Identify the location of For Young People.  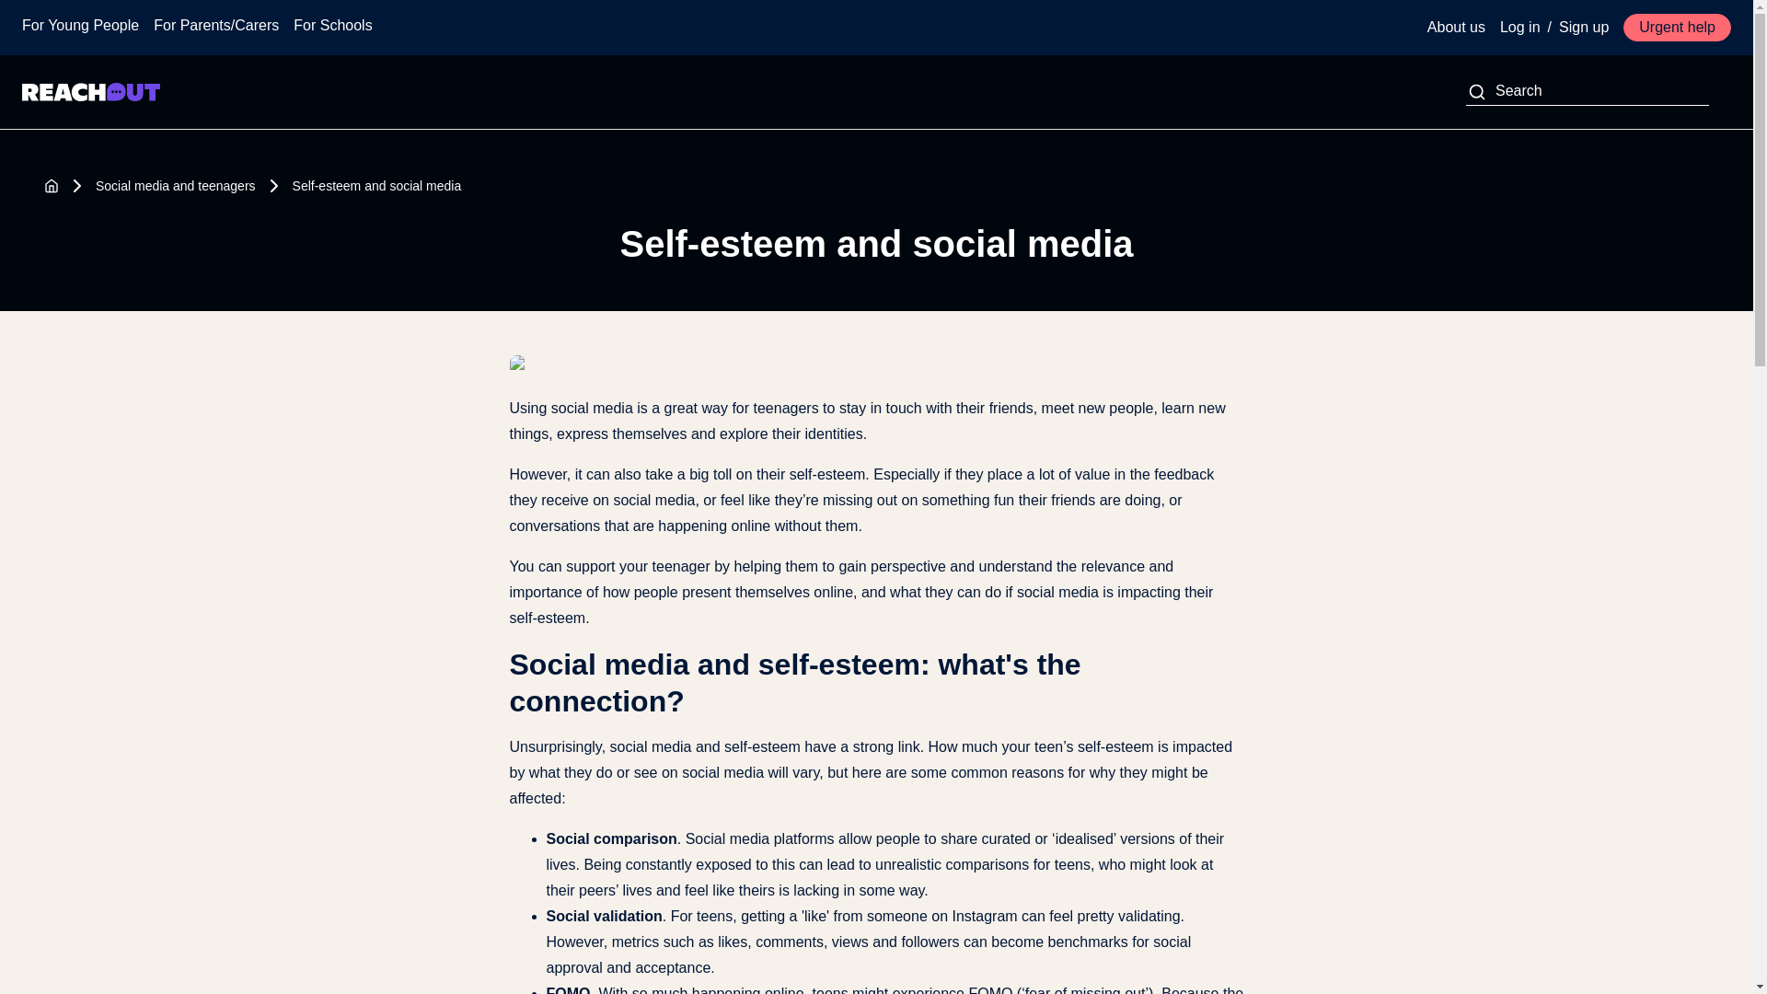
(80, 26).